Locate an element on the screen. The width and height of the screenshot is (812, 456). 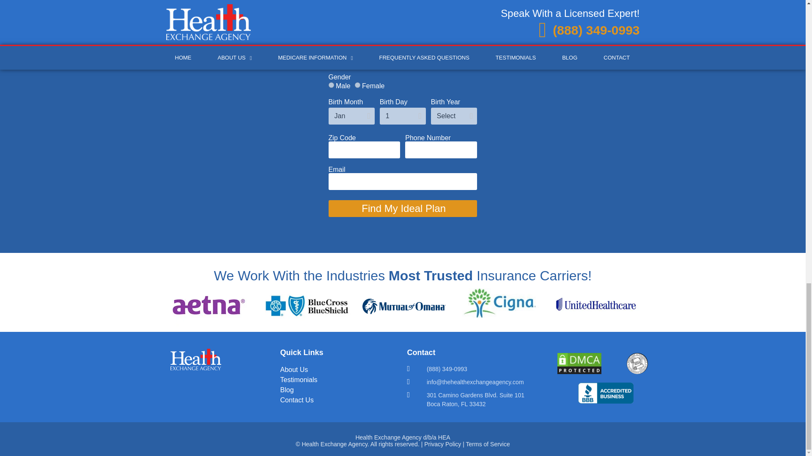
business-one is located at coordinates (637, 363).